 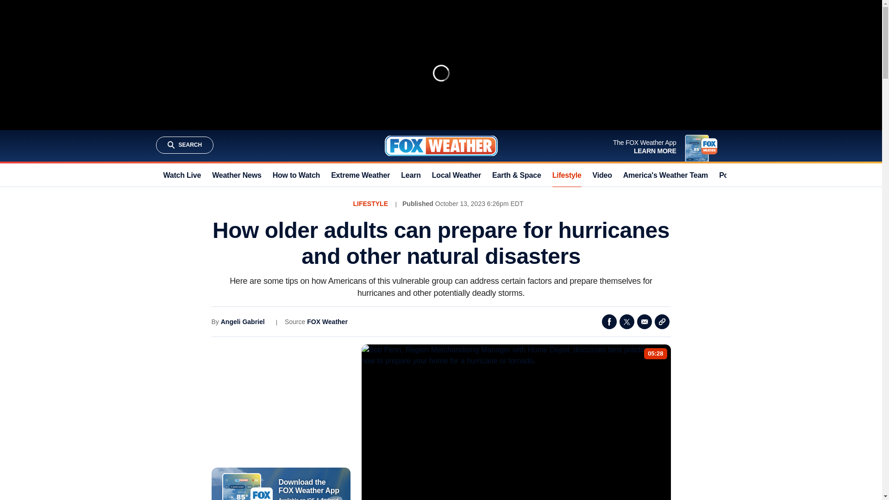 I want to click on LIFESTYLE, so click(x=370, y=204).